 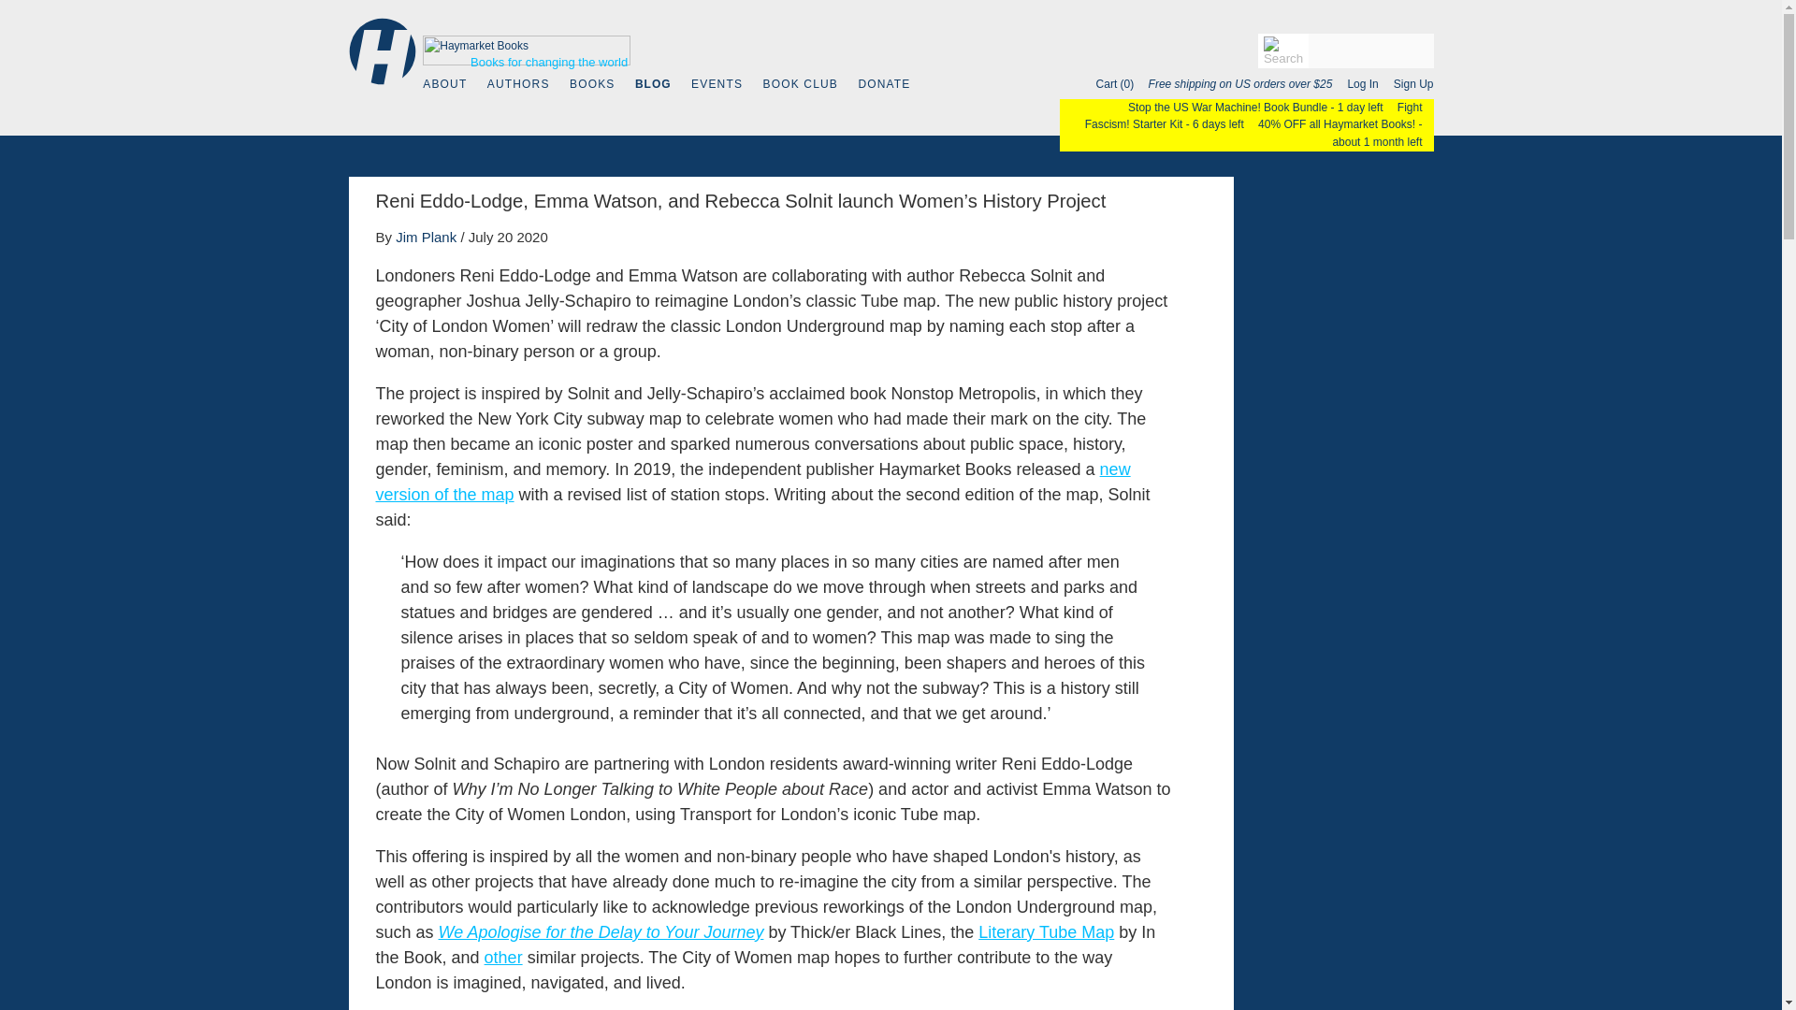 What do you see at coordinates (518, 84) in the screenshot?
I see `AUTHORS` at bounding box center [518, 84].